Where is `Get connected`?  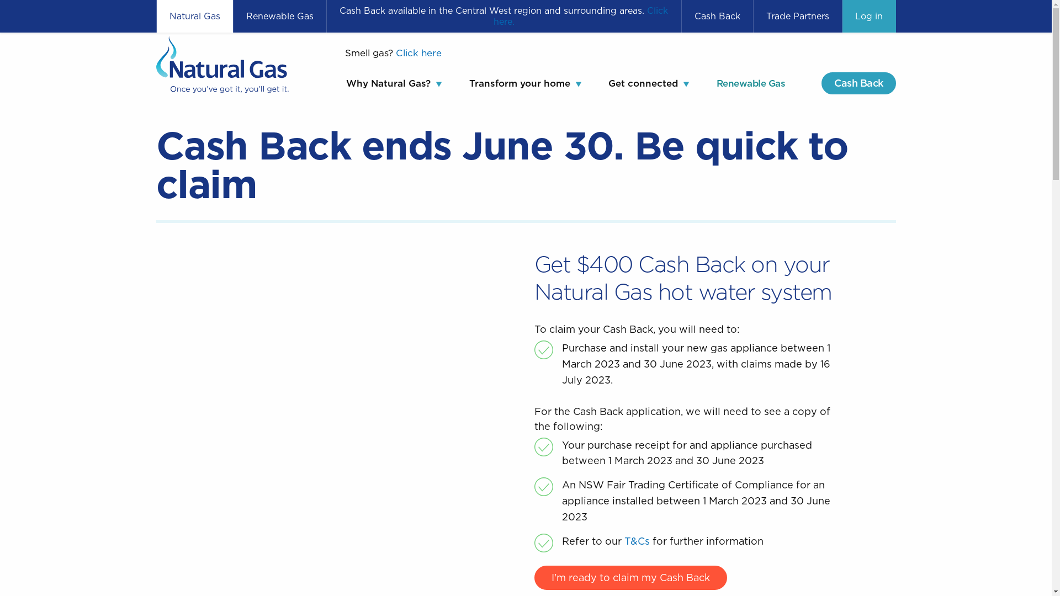 Get connected is located at coordinates (643, 84).